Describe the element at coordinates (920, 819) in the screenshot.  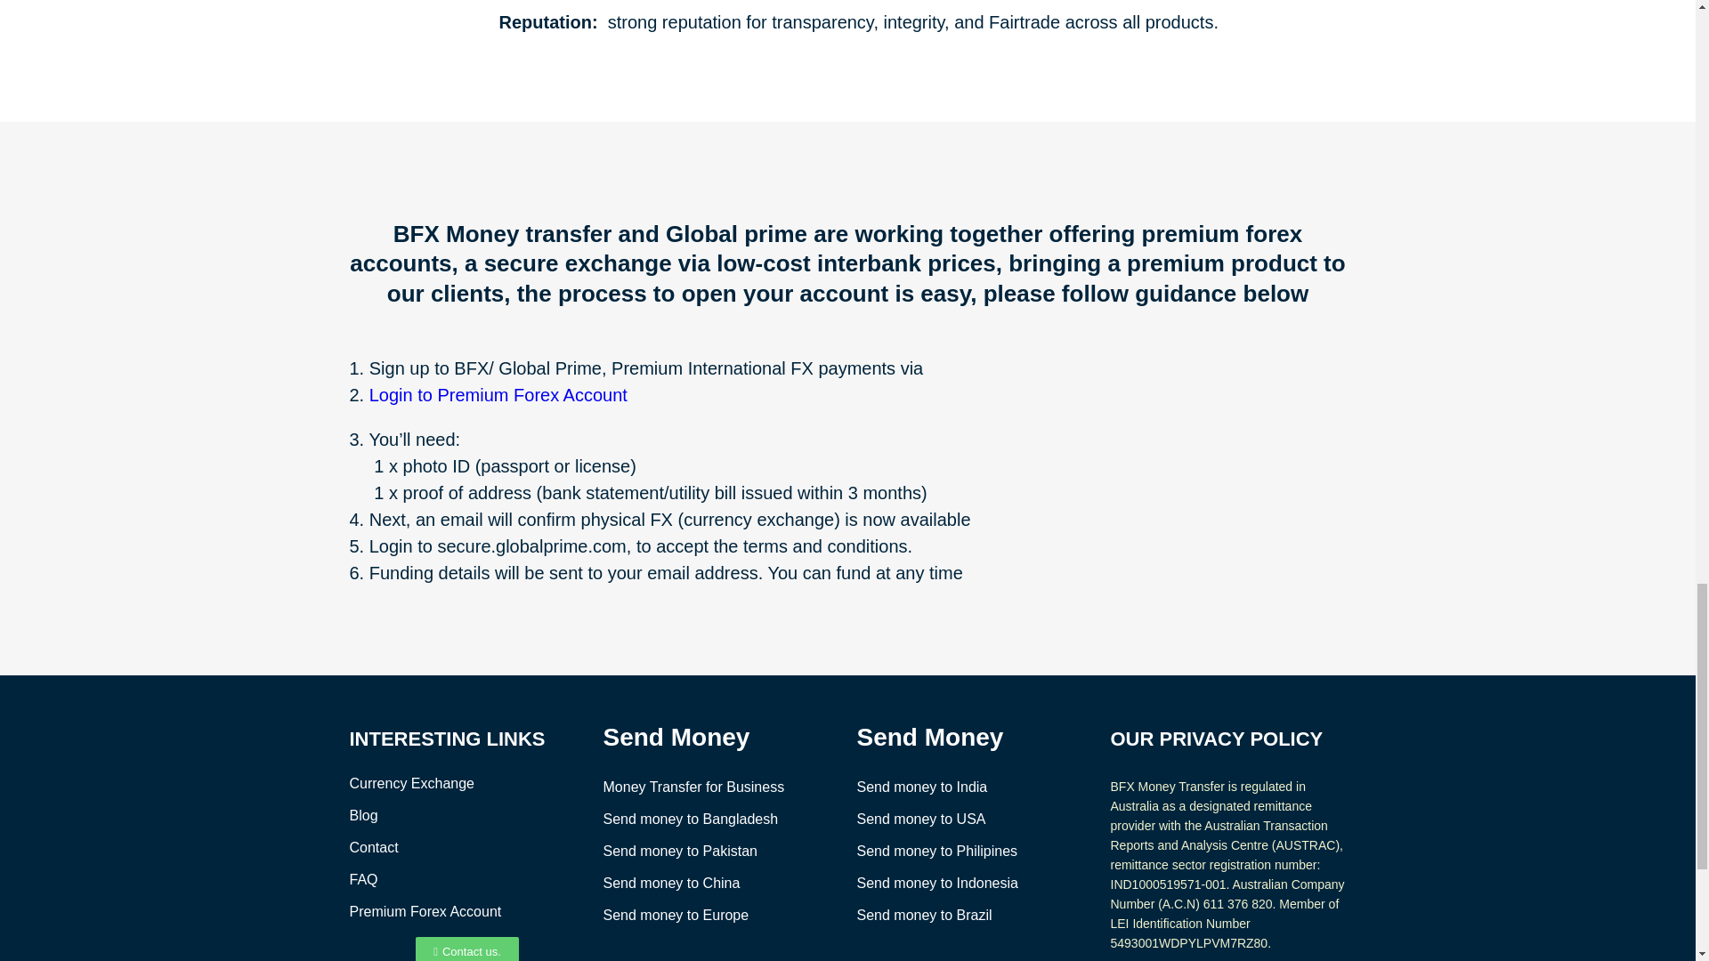
I see `Send money to USA` at that location.